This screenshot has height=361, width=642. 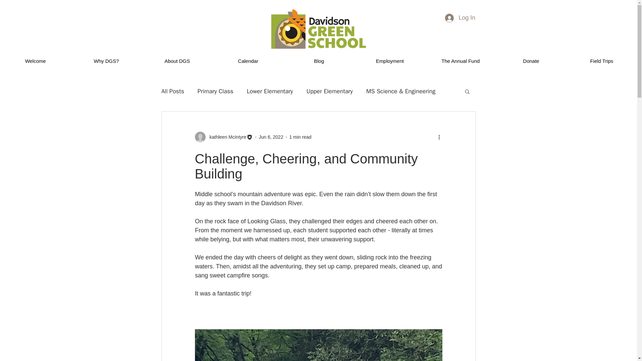 I want to click on Log In, so click(x=460, y=17).